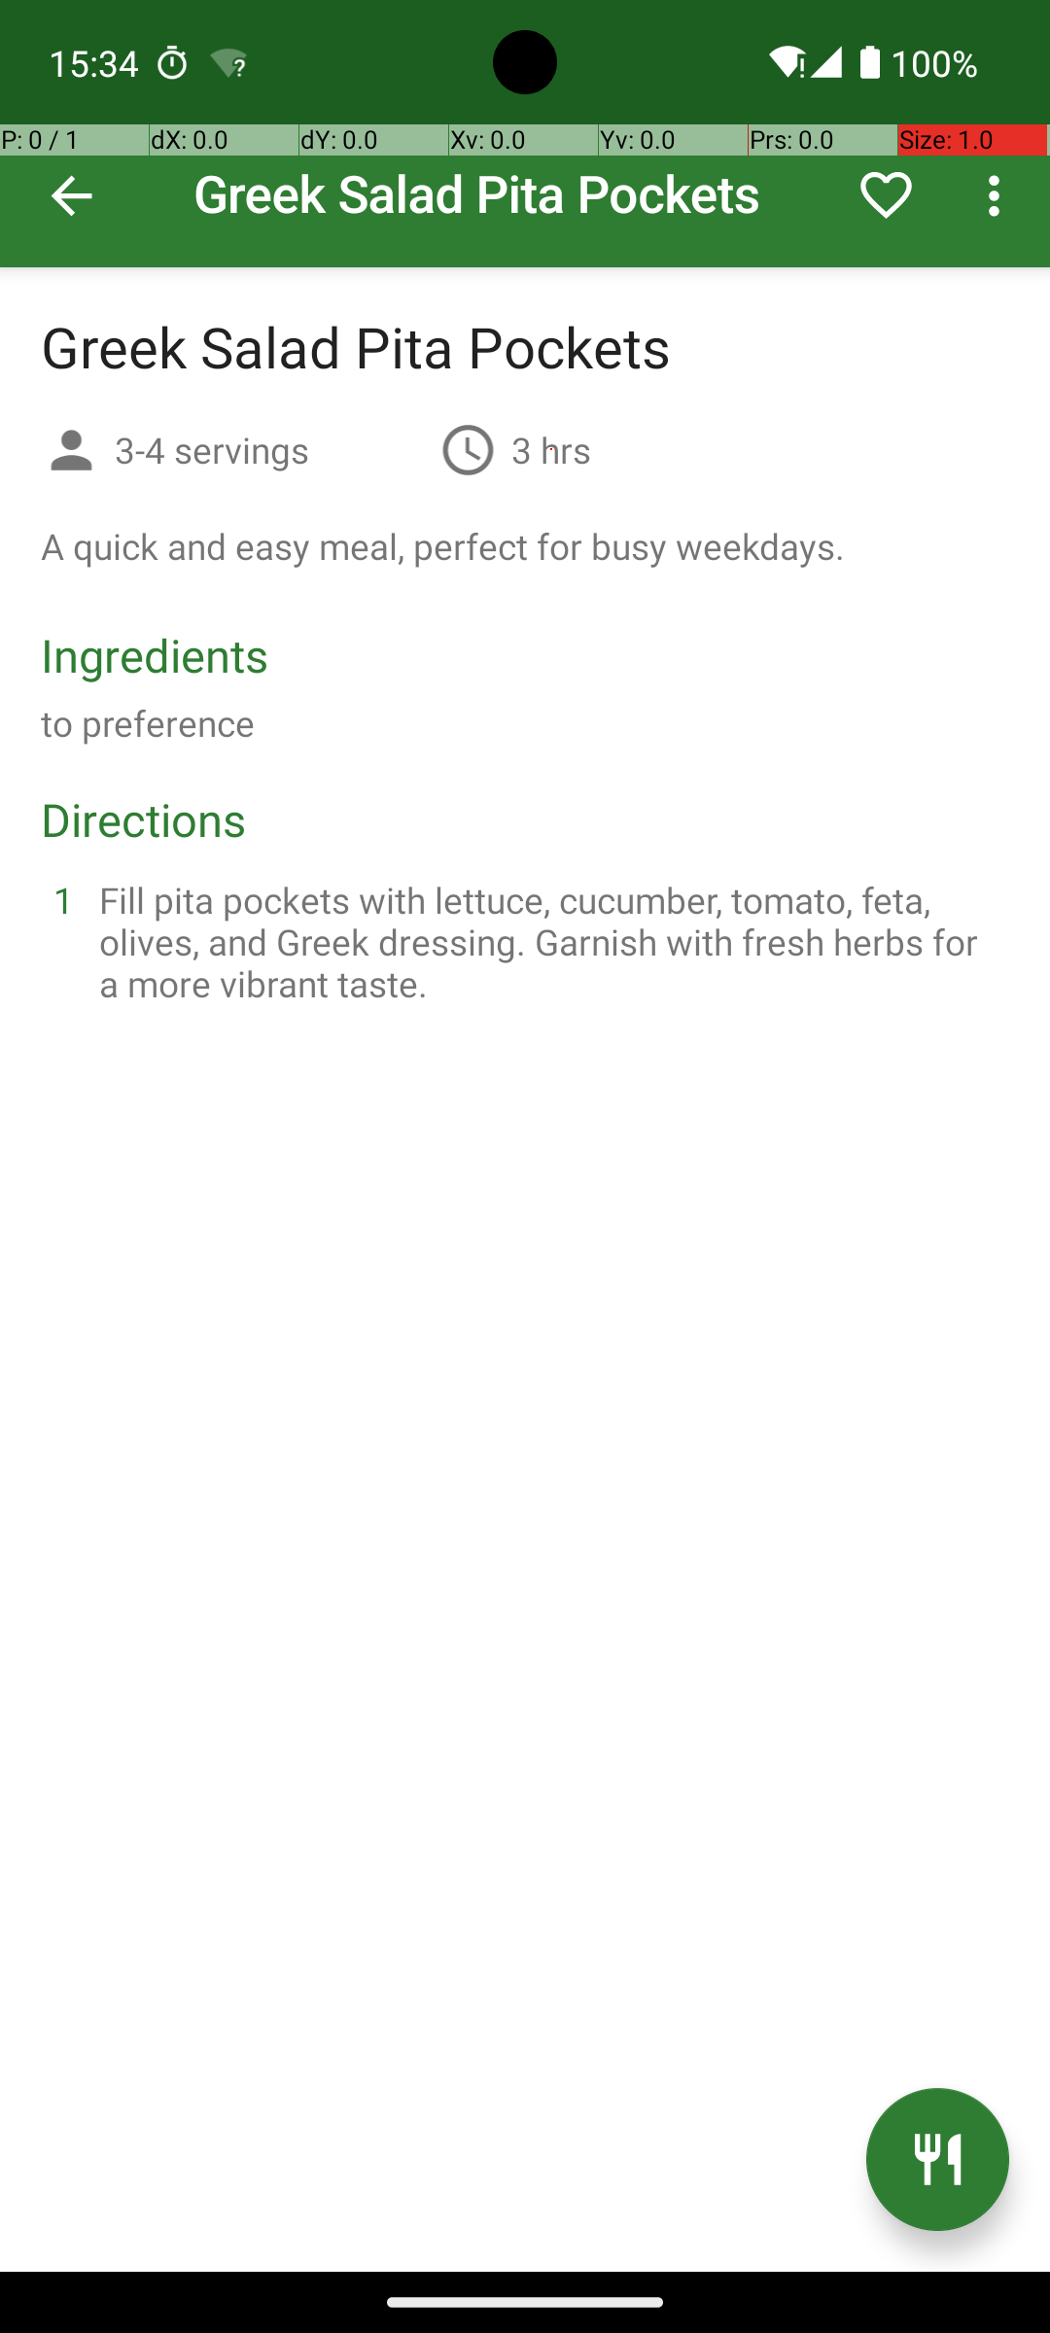  I want to click on 3 hrs, so click(551, 449).